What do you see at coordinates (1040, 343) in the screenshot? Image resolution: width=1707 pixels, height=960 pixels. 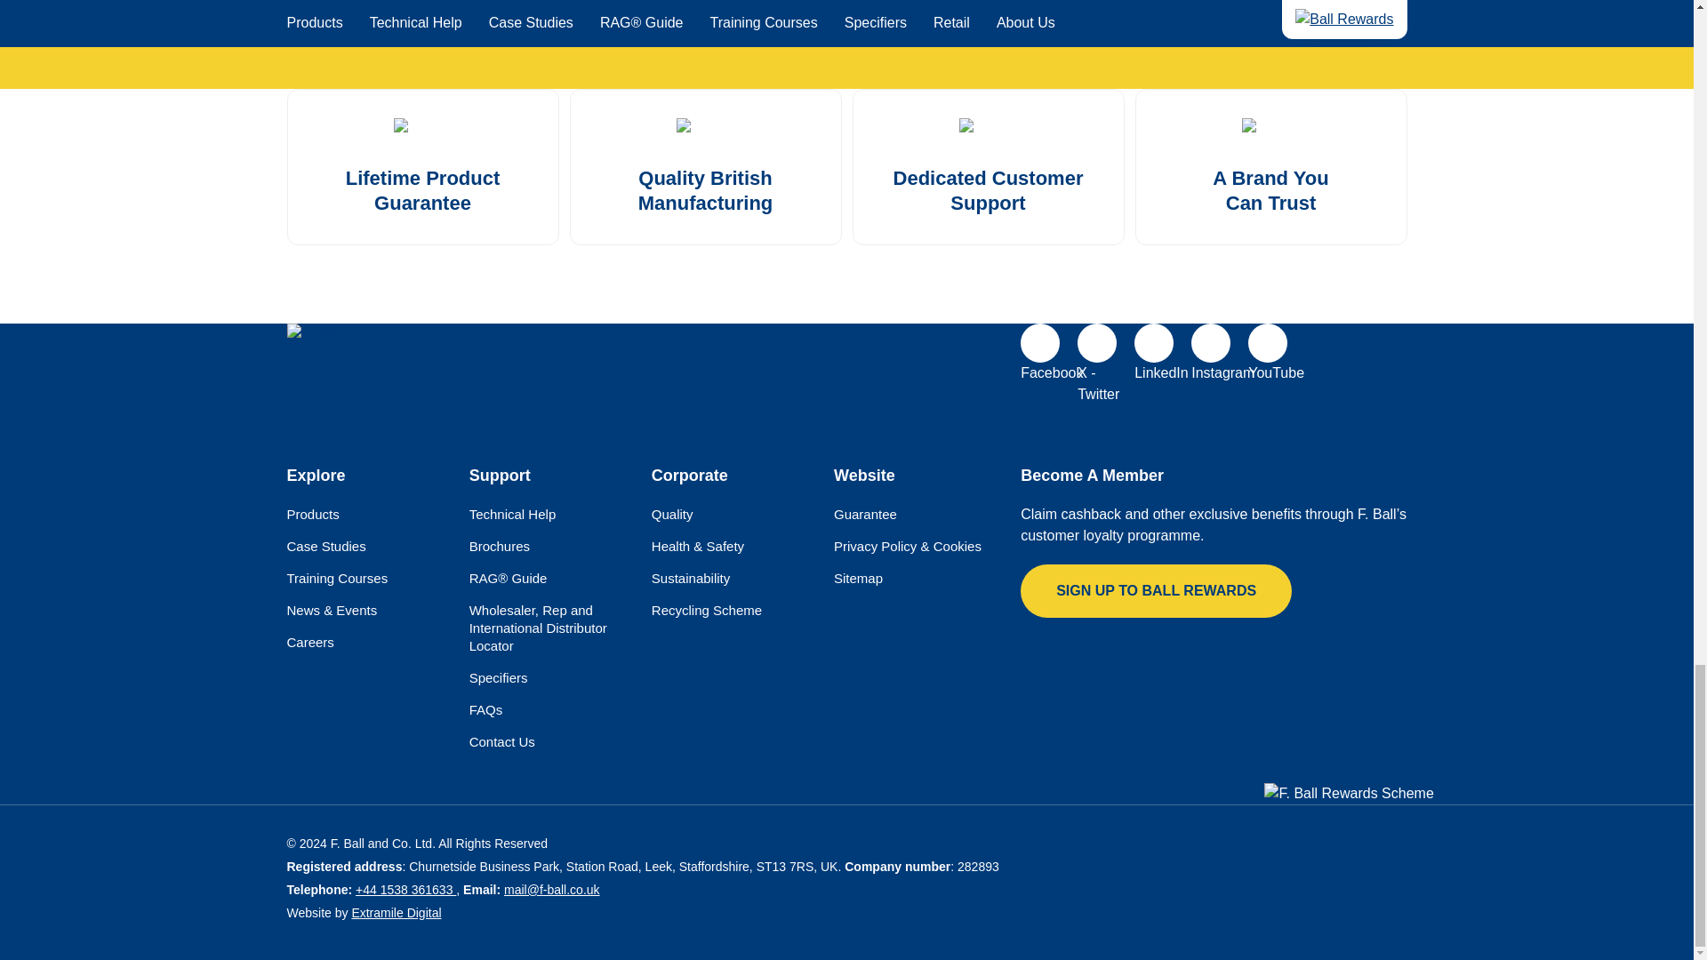 I see `Facebook` at bounding box center [1040, 343].